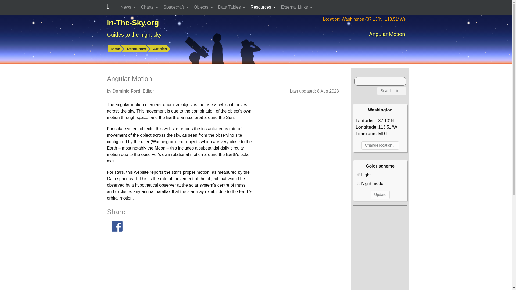 The width and height of the screenshot is (516, 290). Describe the element at coordinates (392, 91) in the screenshot. I see `Search site...` at that location.